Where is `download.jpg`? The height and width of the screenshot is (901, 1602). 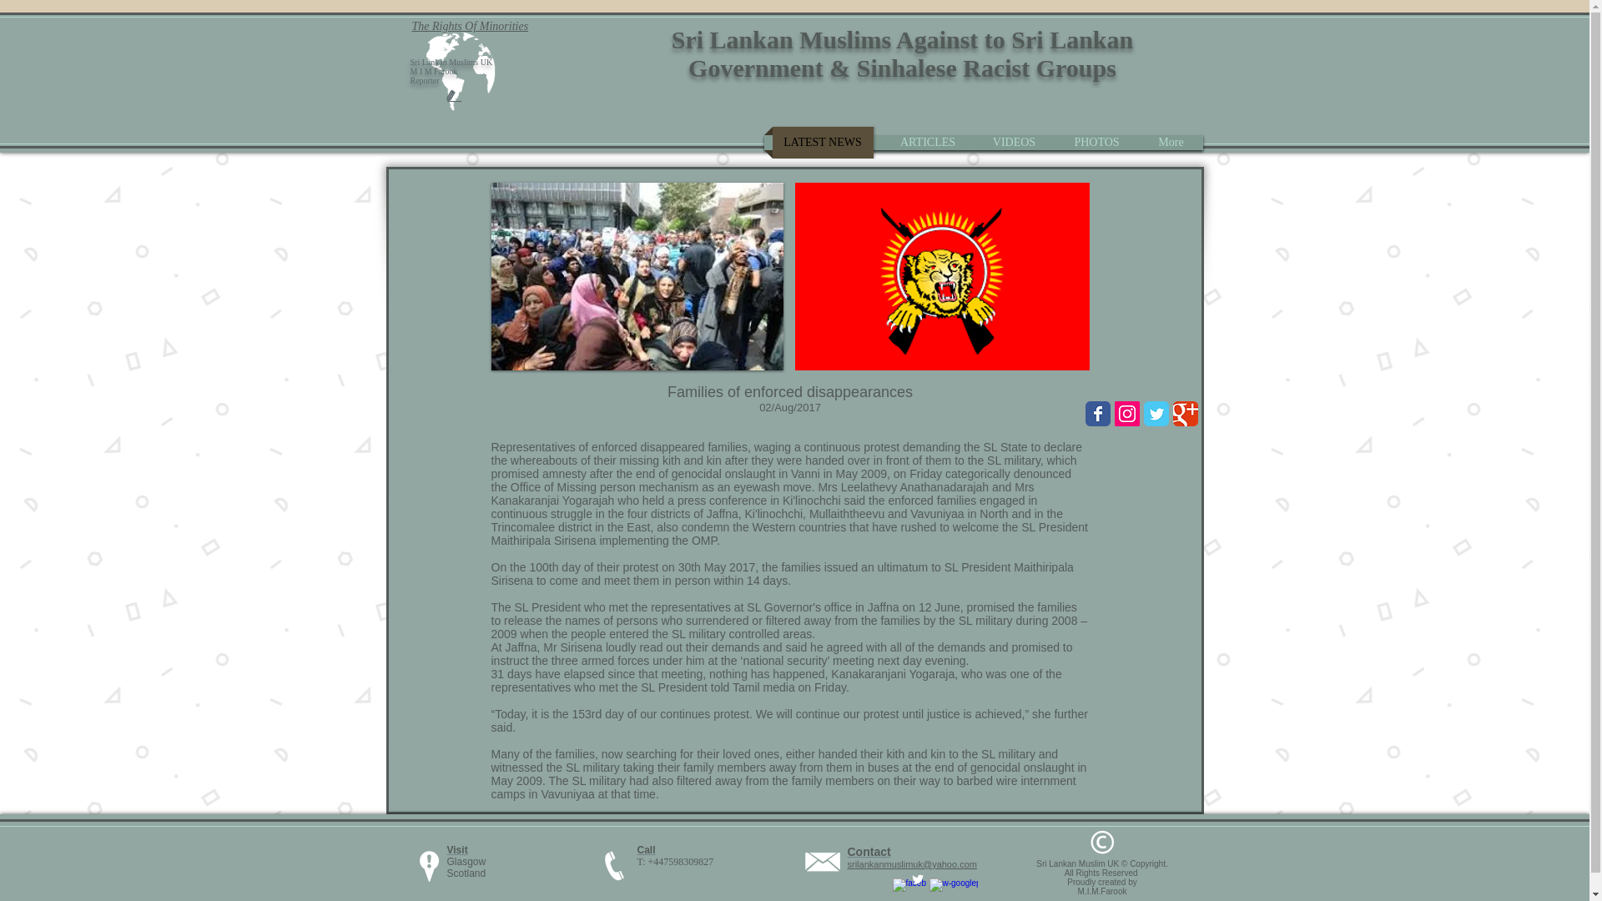 download.jpg is located at coordinates (636, 276).